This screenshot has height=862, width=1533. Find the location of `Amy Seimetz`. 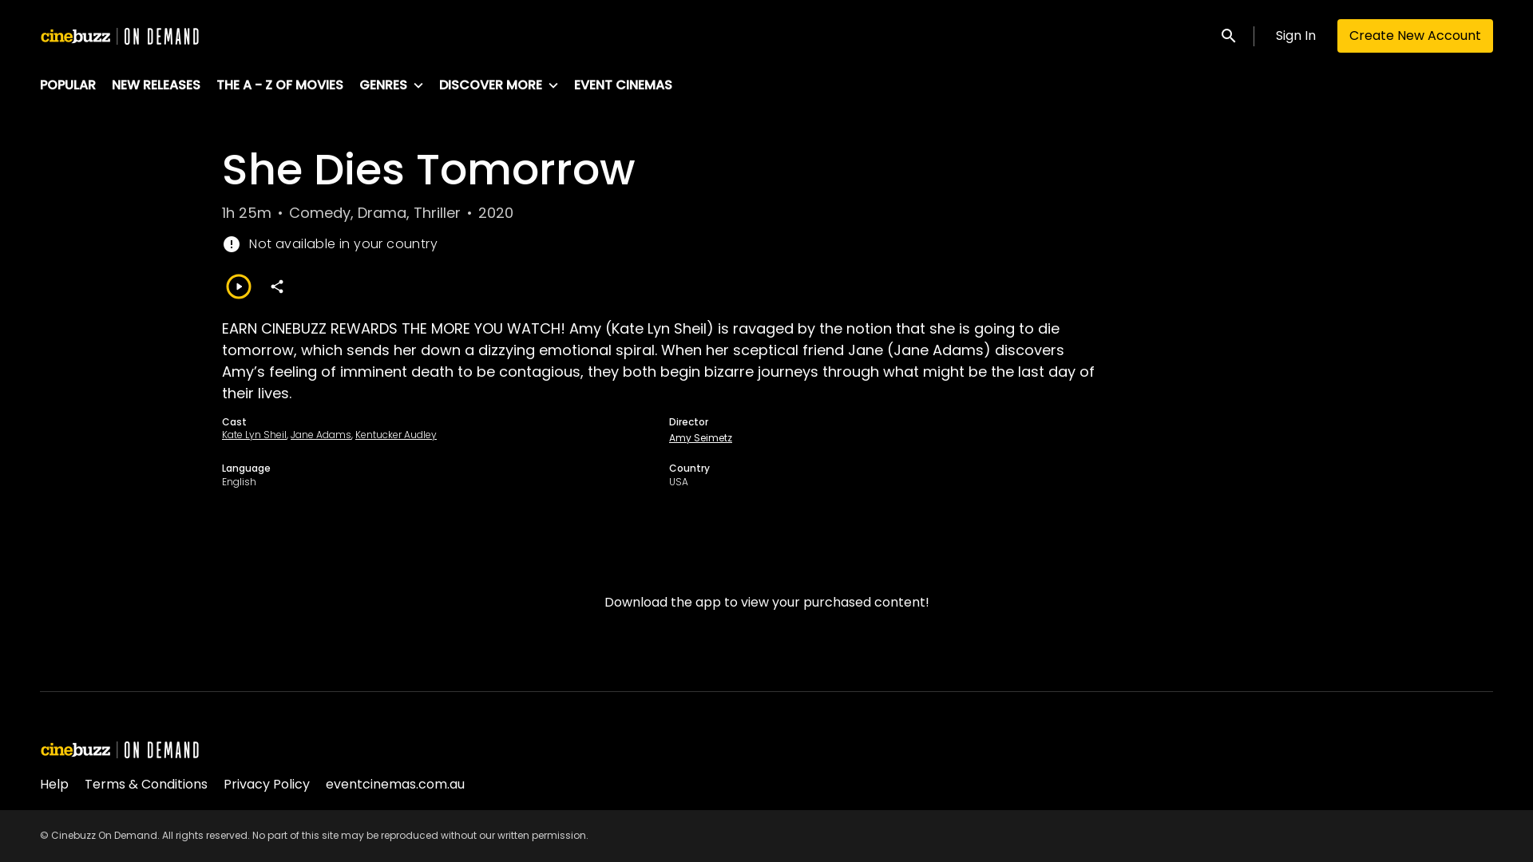

Amy Seimetz is located at coordinates (701, 437).